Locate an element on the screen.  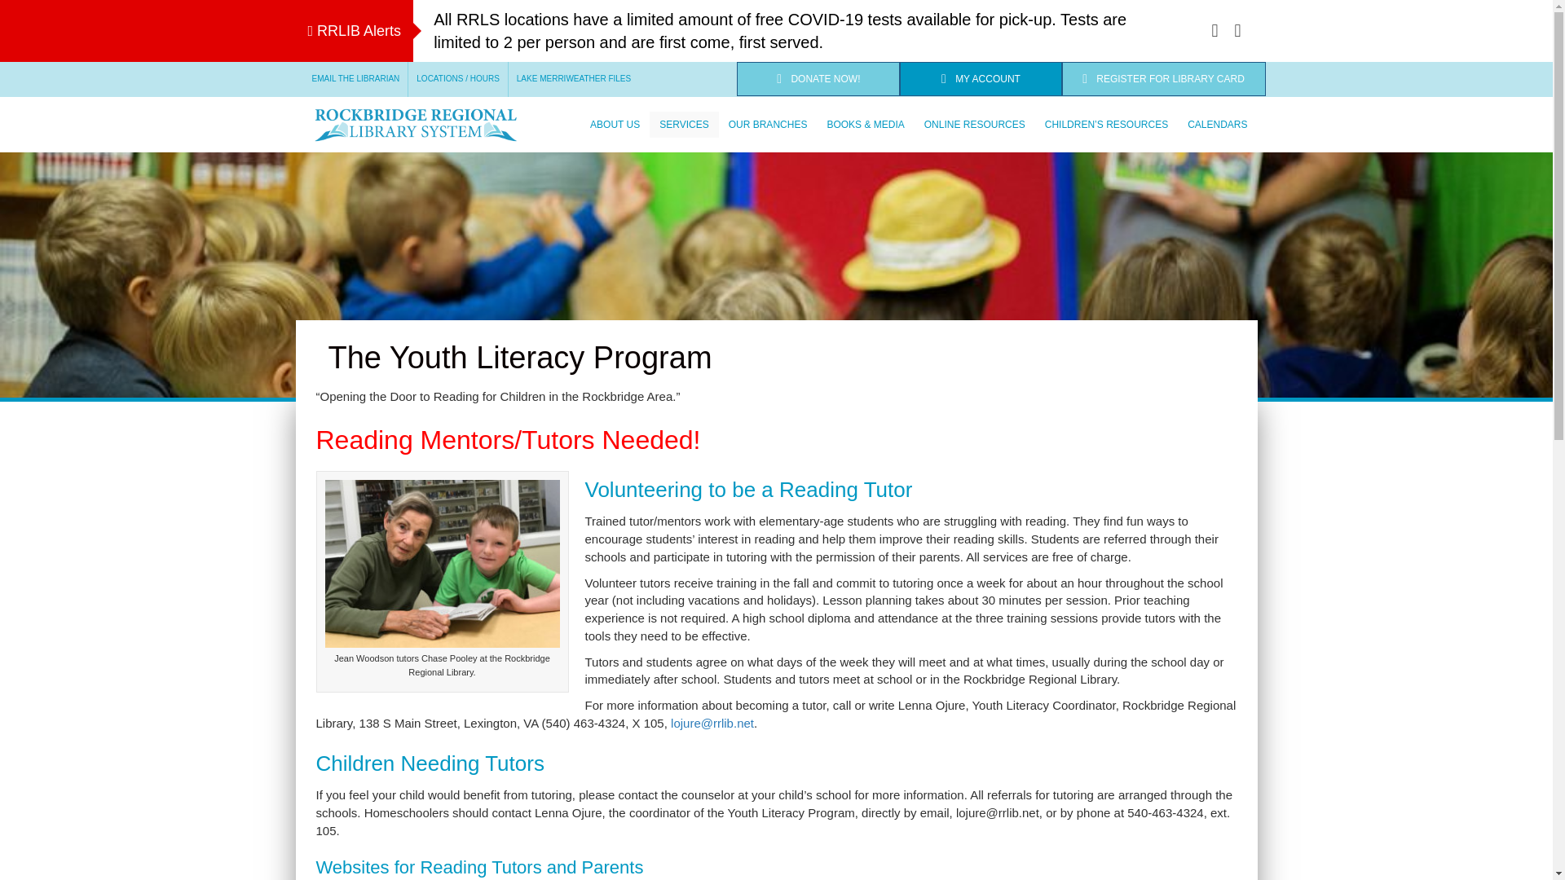
ABOUT US is located at coordinates (615, 124).